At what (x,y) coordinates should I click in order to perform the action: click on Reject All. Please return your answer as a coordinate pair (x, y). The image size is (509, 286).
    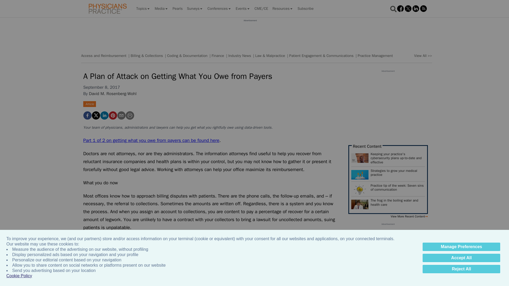
    Looking at the image, I should click on (461, 269).